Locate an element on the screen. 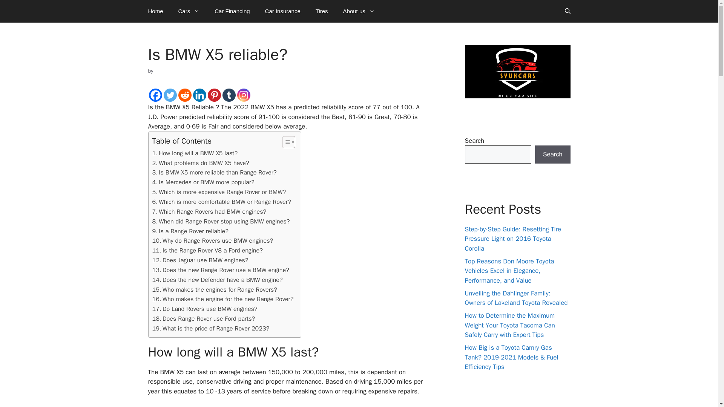  Instagram is located at coordinates (243, 95).